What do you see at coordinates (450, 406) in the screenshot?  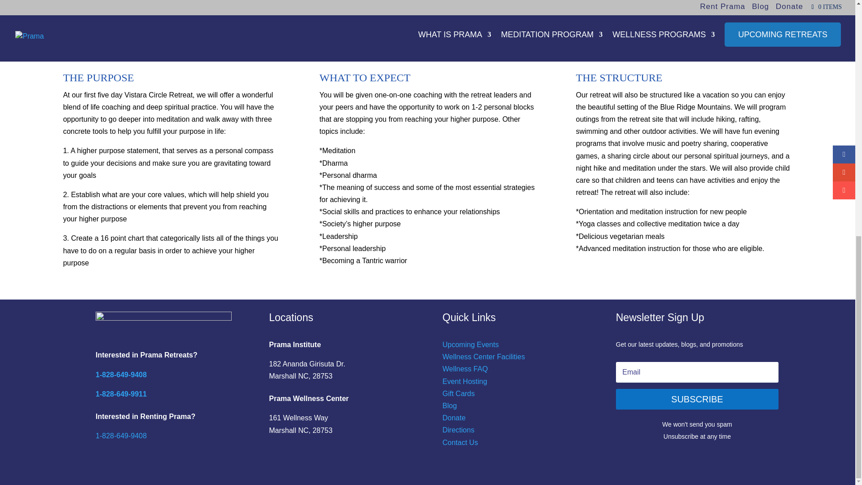 I see `Blog` at bounding box center [450, 406].